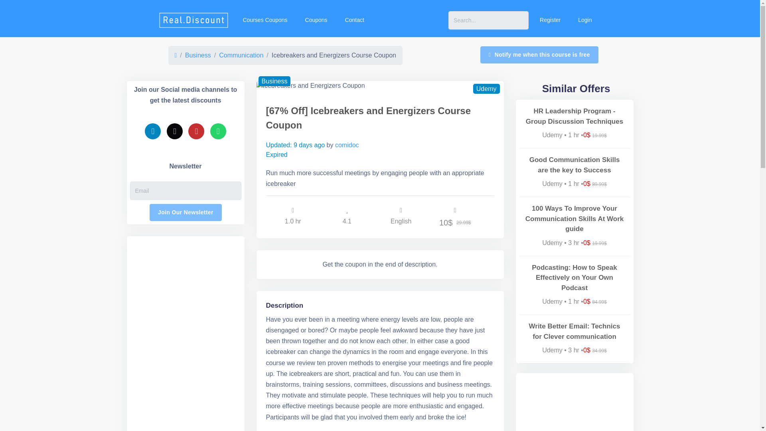 Image resolution: width=766 pixels, height=431 pixels. Describe the element at coordinates (241, 55) in the screenshot. I see `Communication` at that location.